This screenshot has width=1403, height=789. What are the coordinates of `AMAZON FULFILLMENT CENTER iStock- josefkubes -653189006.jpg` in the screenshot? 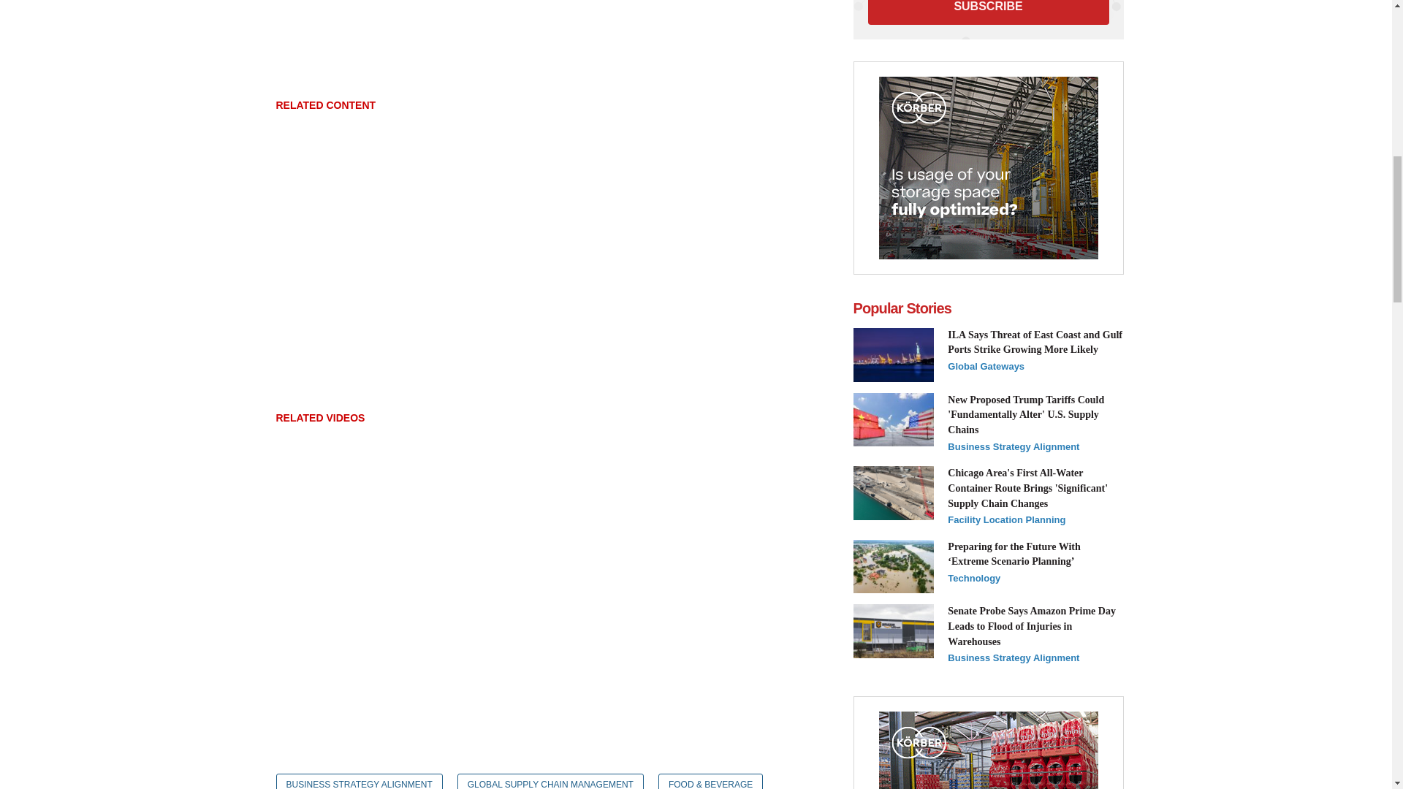 It's located at (893, 631).